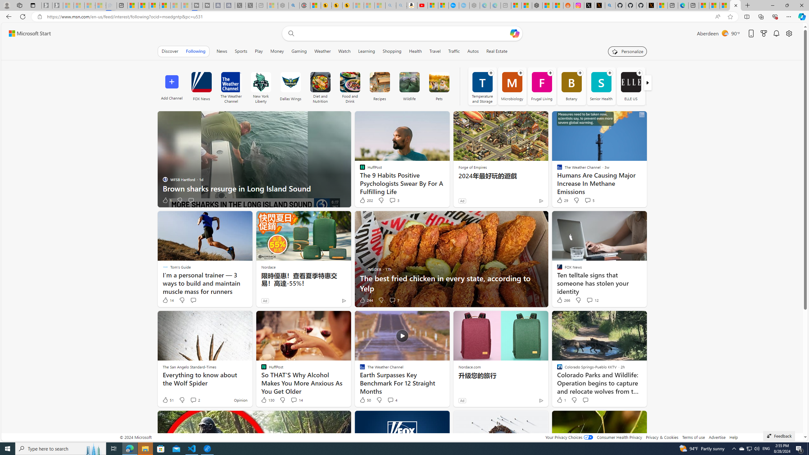 The image size is (809, 455). Describe the element at coordinates (58, 5) in the screenshot. I see `Newsletter Sign Up - Sleeping` at that location.